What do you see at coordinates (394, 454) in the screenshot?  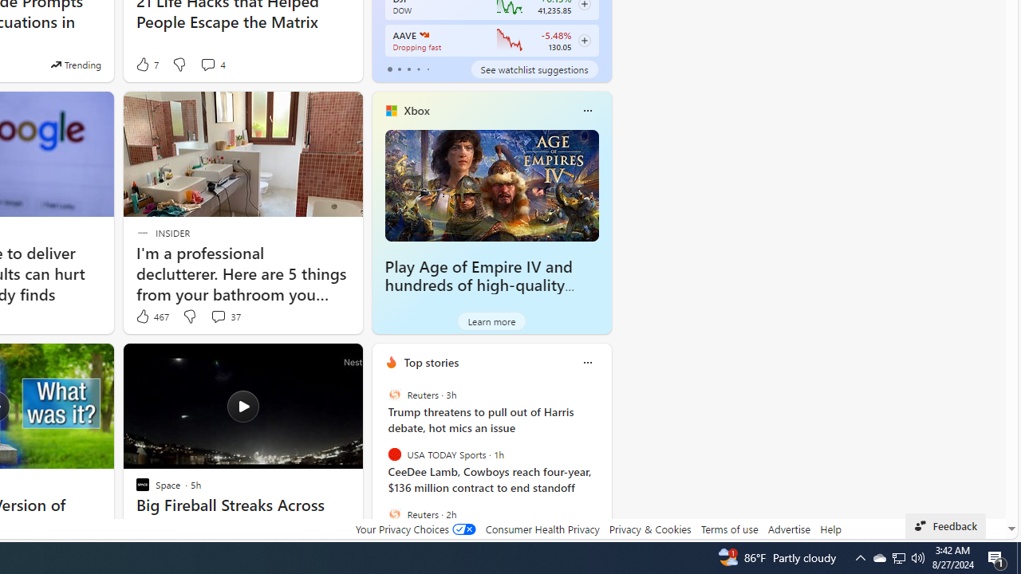 I see `USA TODAY Sports` at bounding box center [394, 454].